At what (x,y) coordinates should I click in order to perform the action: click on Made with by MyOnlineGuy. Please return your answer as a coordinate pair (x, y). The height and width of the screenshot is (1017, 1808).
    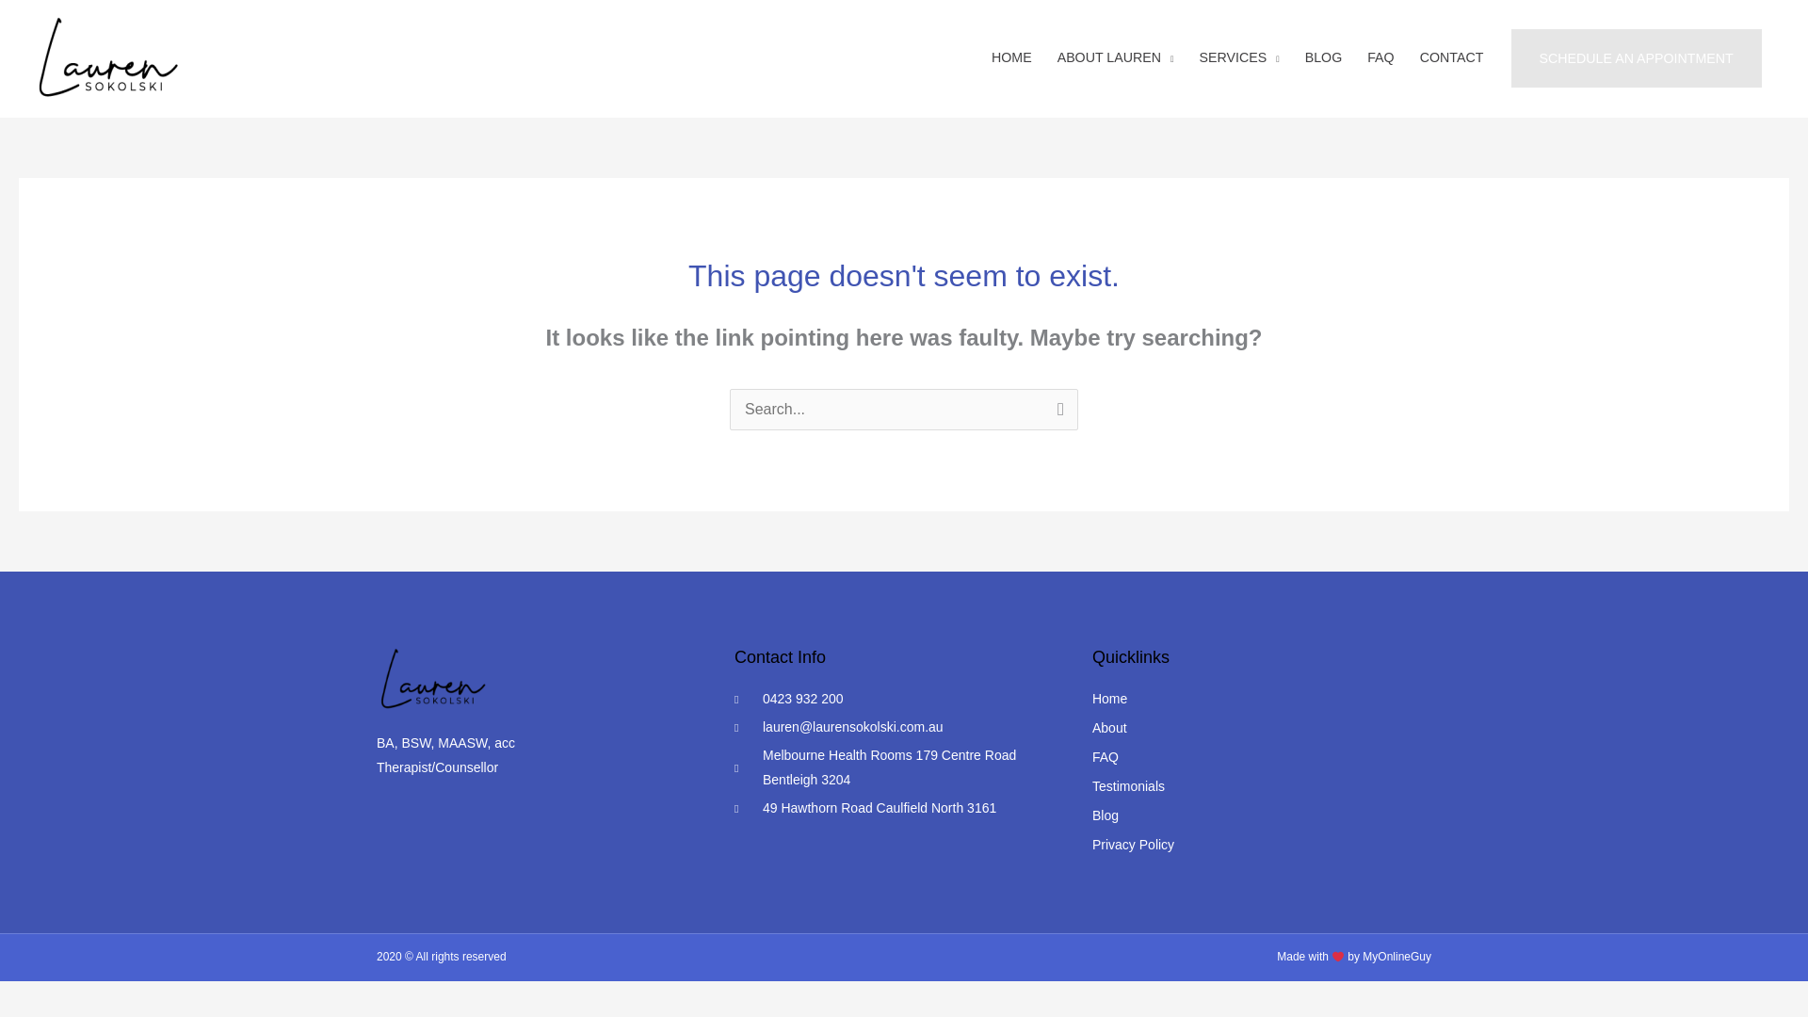
    Looking at the image, I should click on (1354, 956).